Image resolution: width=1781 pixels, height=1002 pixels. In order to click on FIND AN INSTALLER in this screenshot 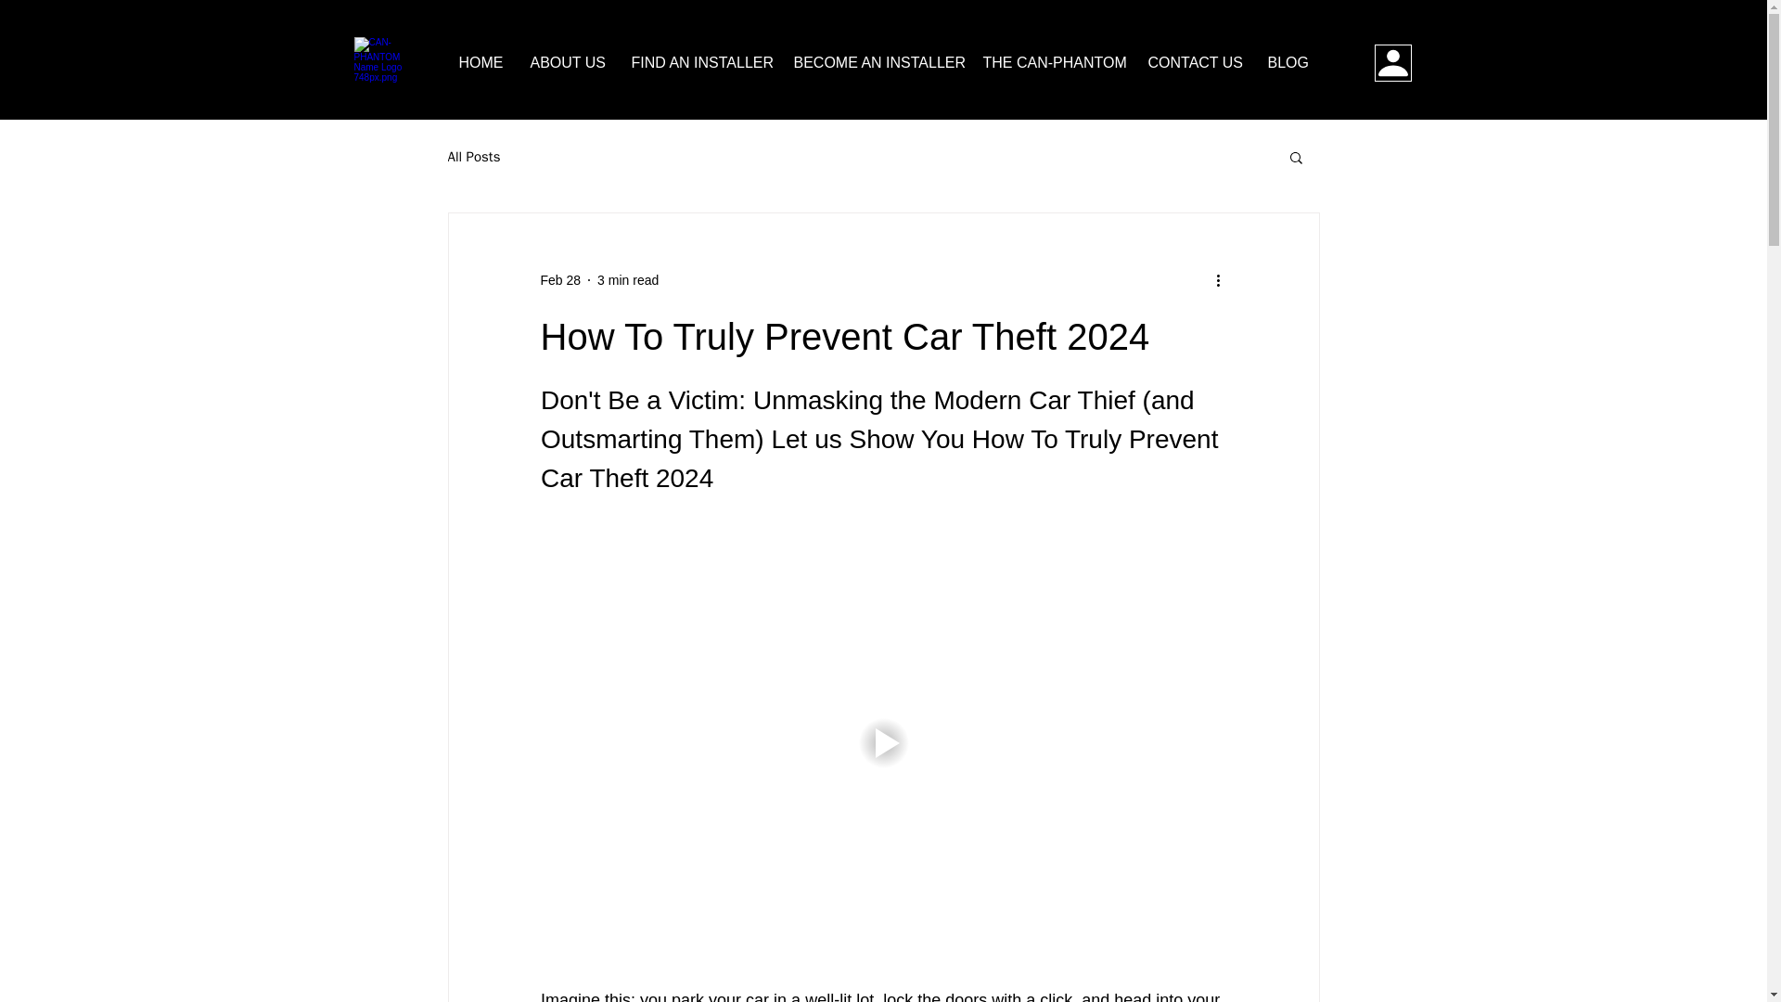, I will do `click(698, 63)`.